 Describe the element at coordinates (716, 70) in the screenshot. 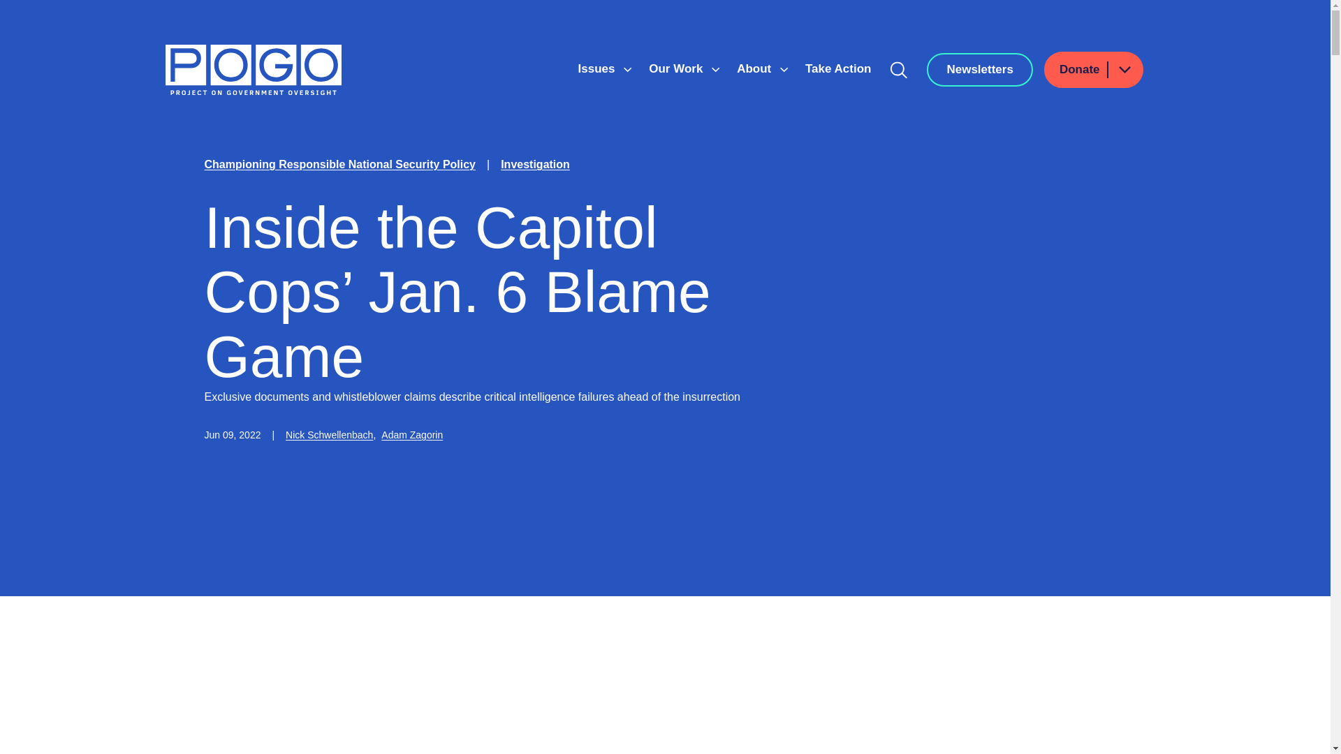

I see `Show submenu for Our Work` at that location.